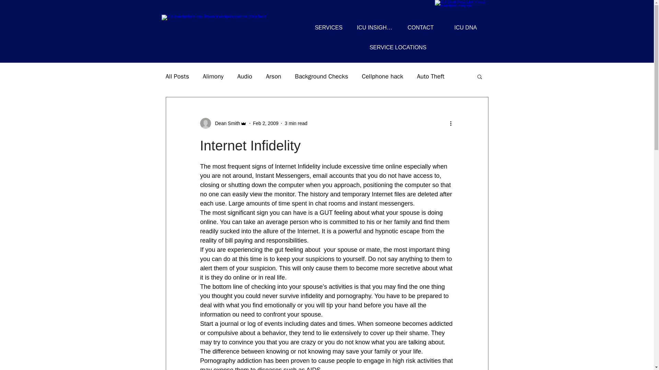 This screenshot has width=659, height=370. Describe the element at coordinates (213, 76) in the screenshot. I see `Alimony` at that location.